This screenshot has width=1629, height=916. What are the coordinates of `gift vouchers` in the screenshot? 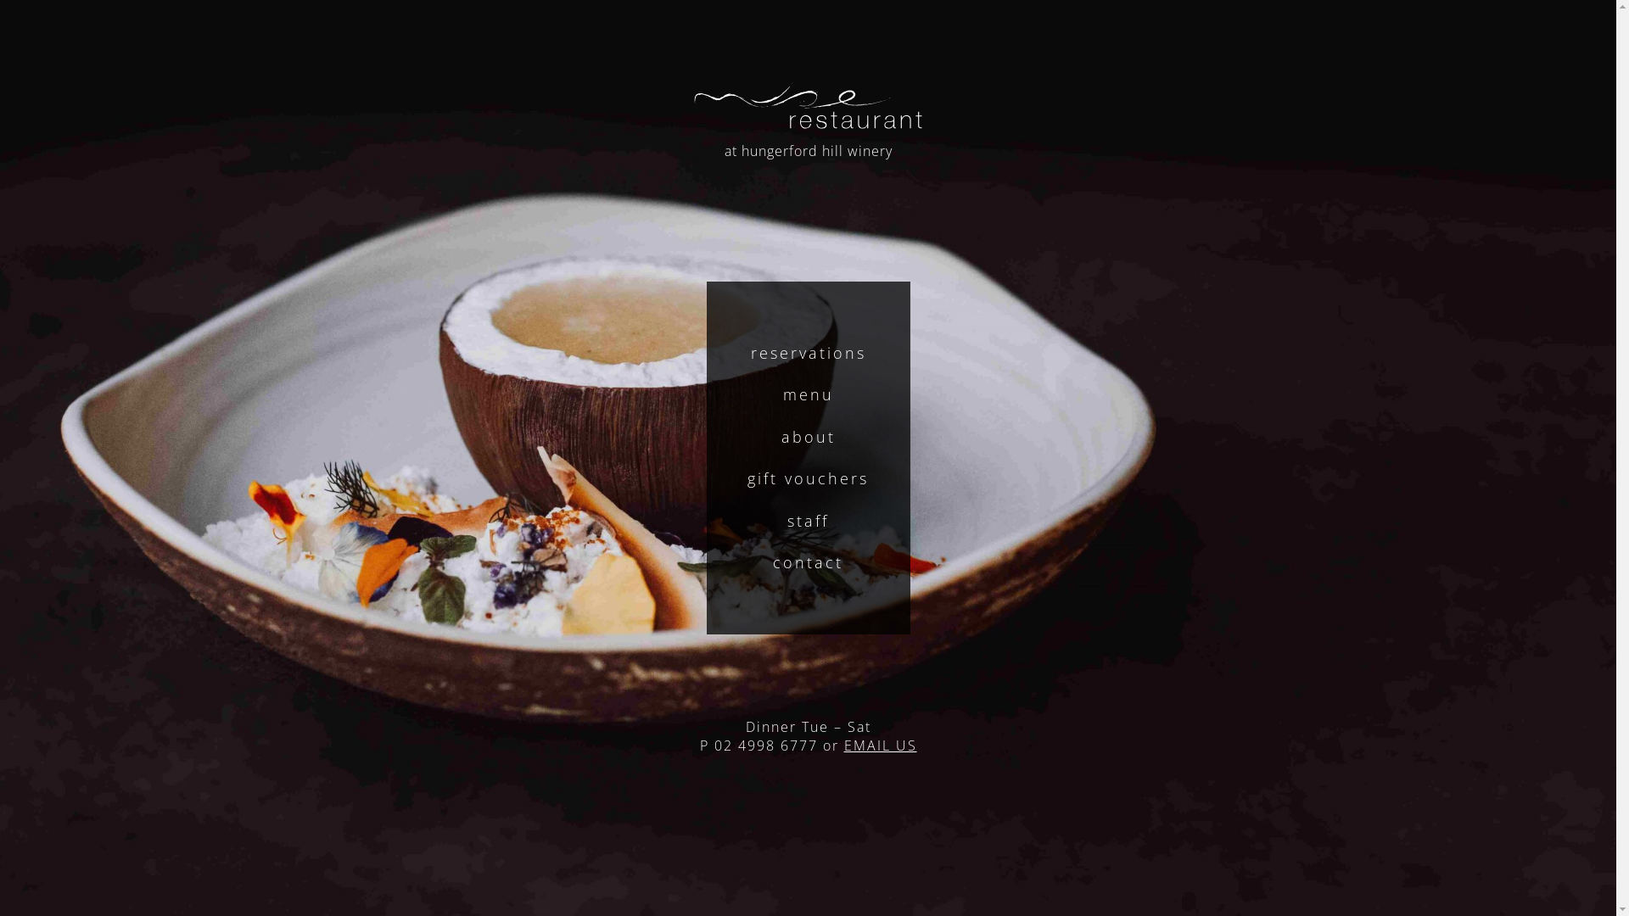 It's located at (808, 478).